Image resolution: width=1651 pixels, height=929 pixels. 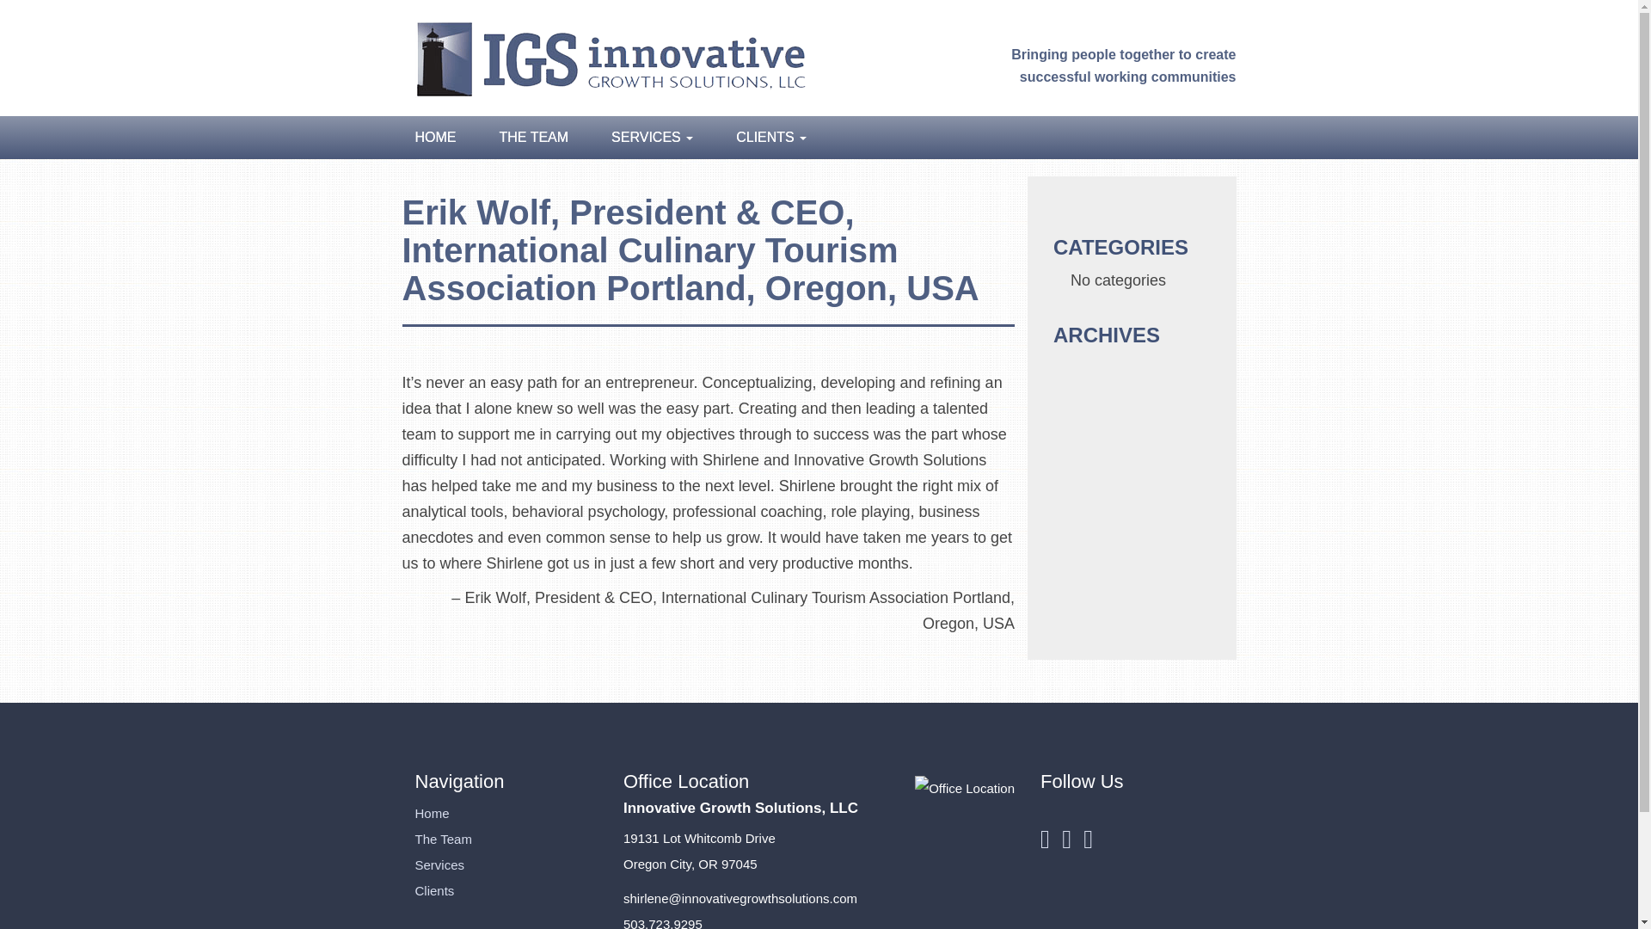 What do you see at coordinates (760, 138) in the screenshot?
I see `CLIENTS` at bounding box center [760, 138].